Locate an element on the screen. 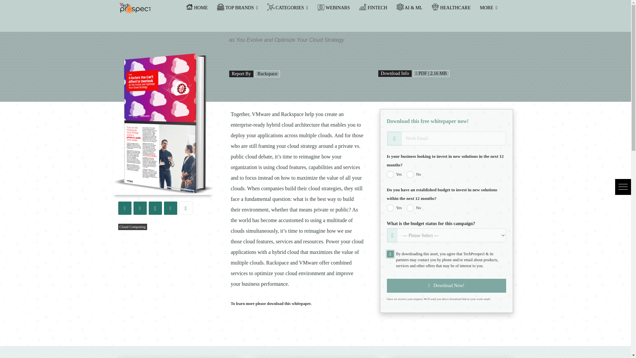  Search is located at coordinates (17, 6).